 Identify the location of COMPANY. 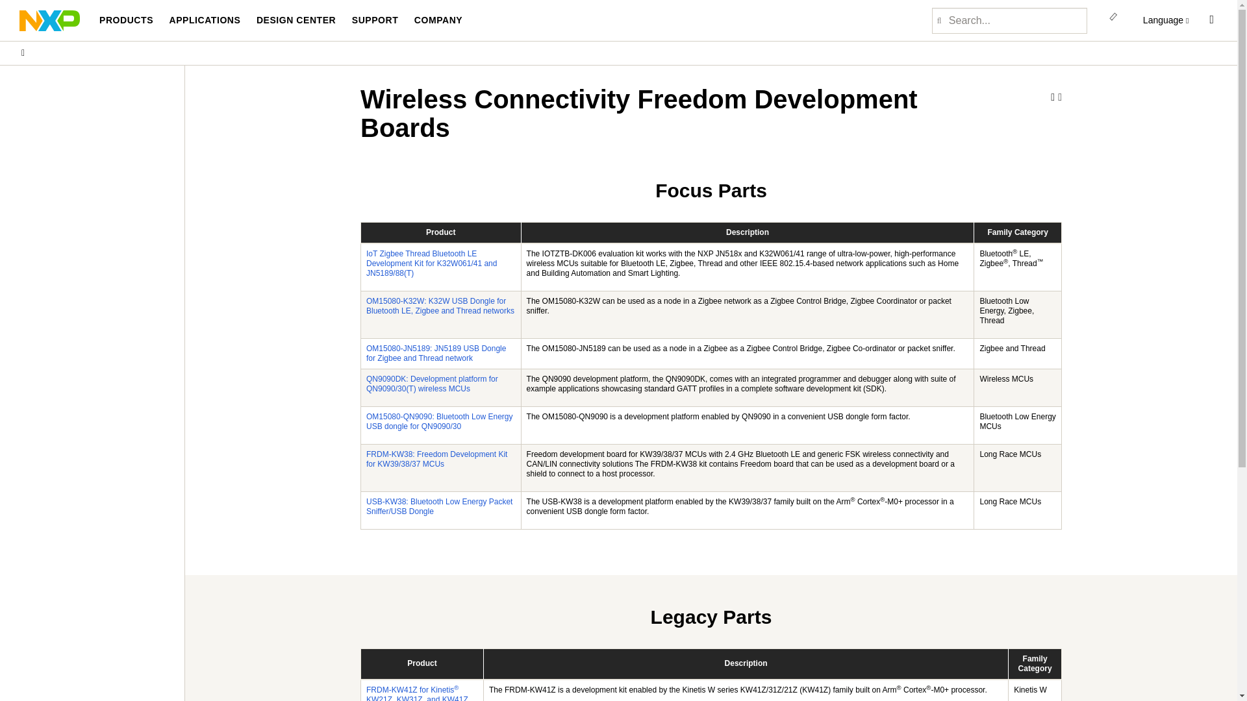
(438, 20).